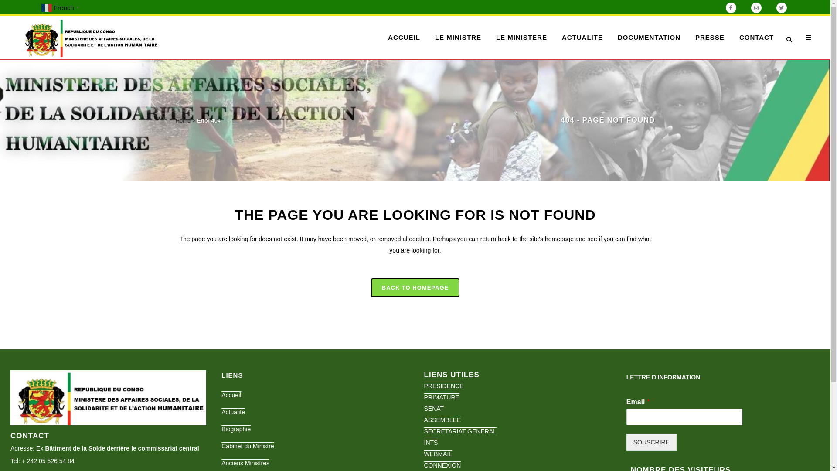 The width and height of the screenshot is (837, 471). What do you see at coordinates (649, 38) in the screenshot?
I see `DOCUMENTATION` at bounding box center [649, 38].